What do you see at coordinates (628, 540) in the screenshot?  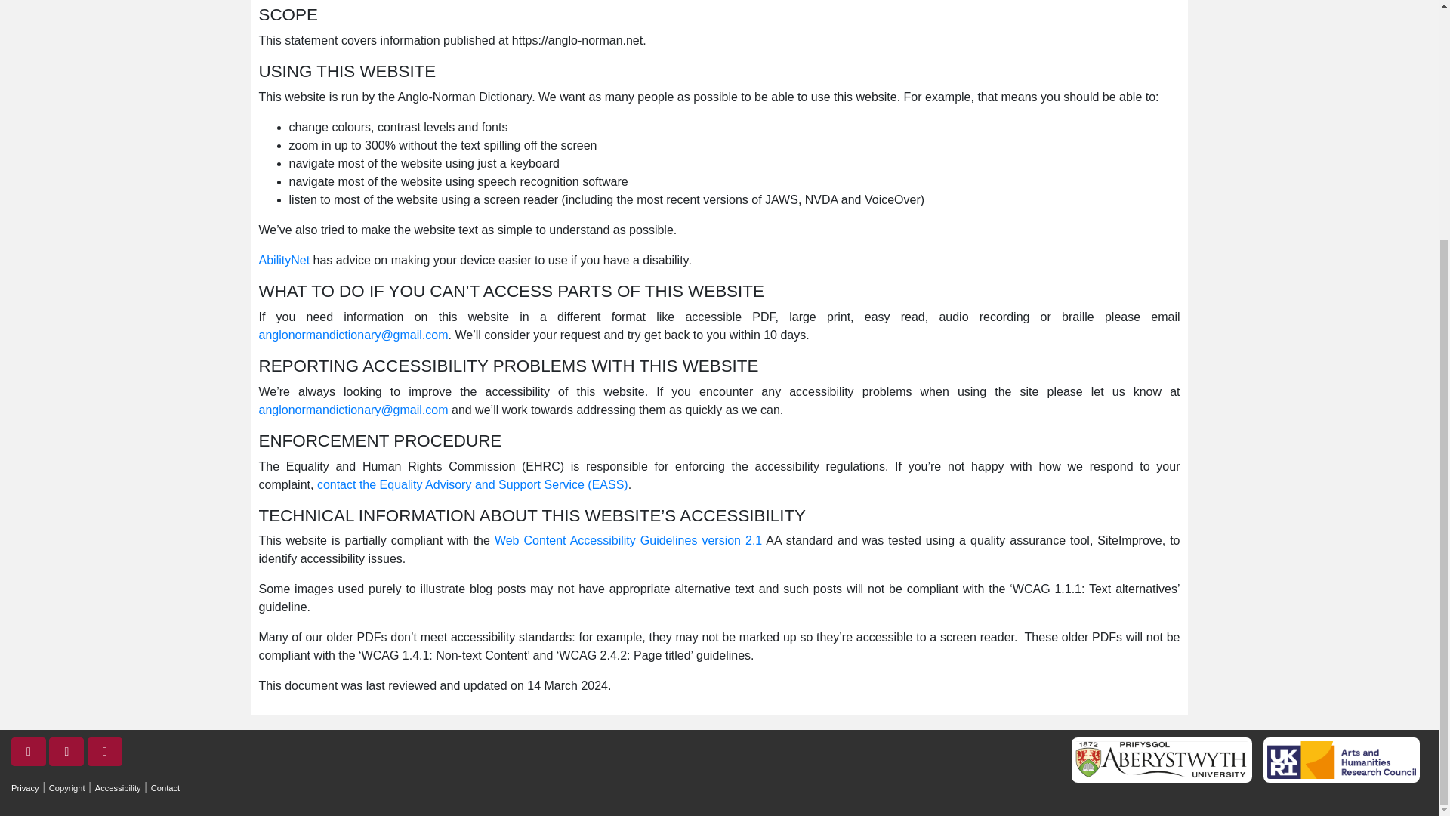 I see `Web Content Accessibility Guidelines version 2.1` at bounding box center [628, 540].